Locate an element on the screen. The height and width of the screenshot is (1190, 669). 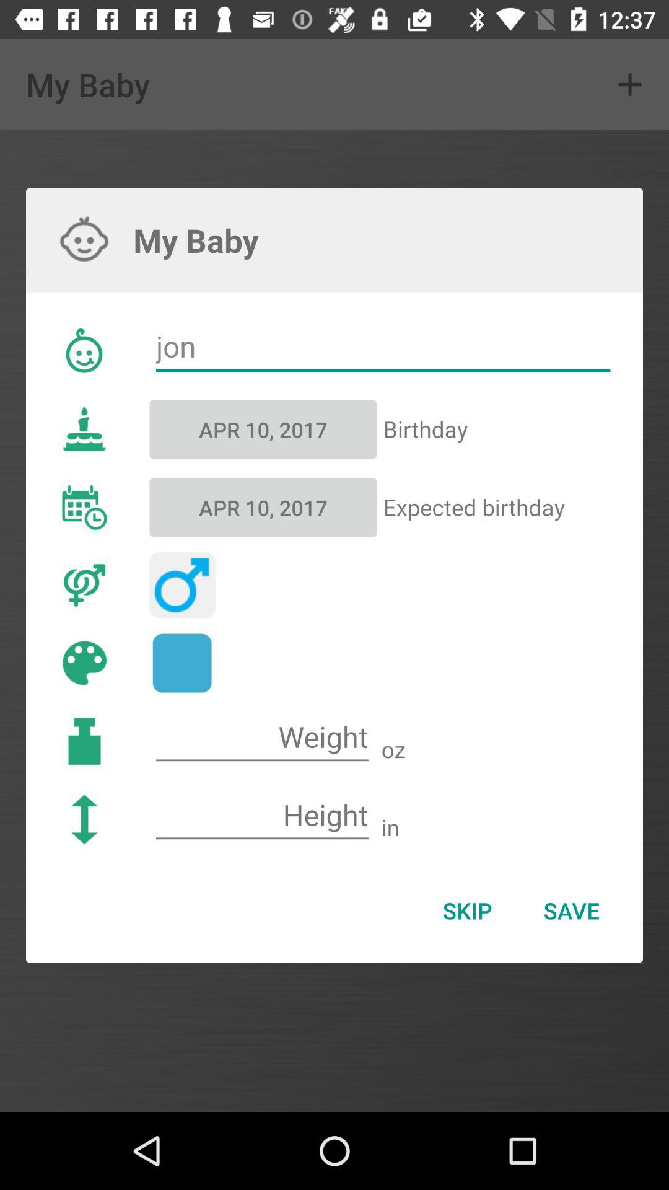
scroll to the skip icon is located at coordinates (467, 910).